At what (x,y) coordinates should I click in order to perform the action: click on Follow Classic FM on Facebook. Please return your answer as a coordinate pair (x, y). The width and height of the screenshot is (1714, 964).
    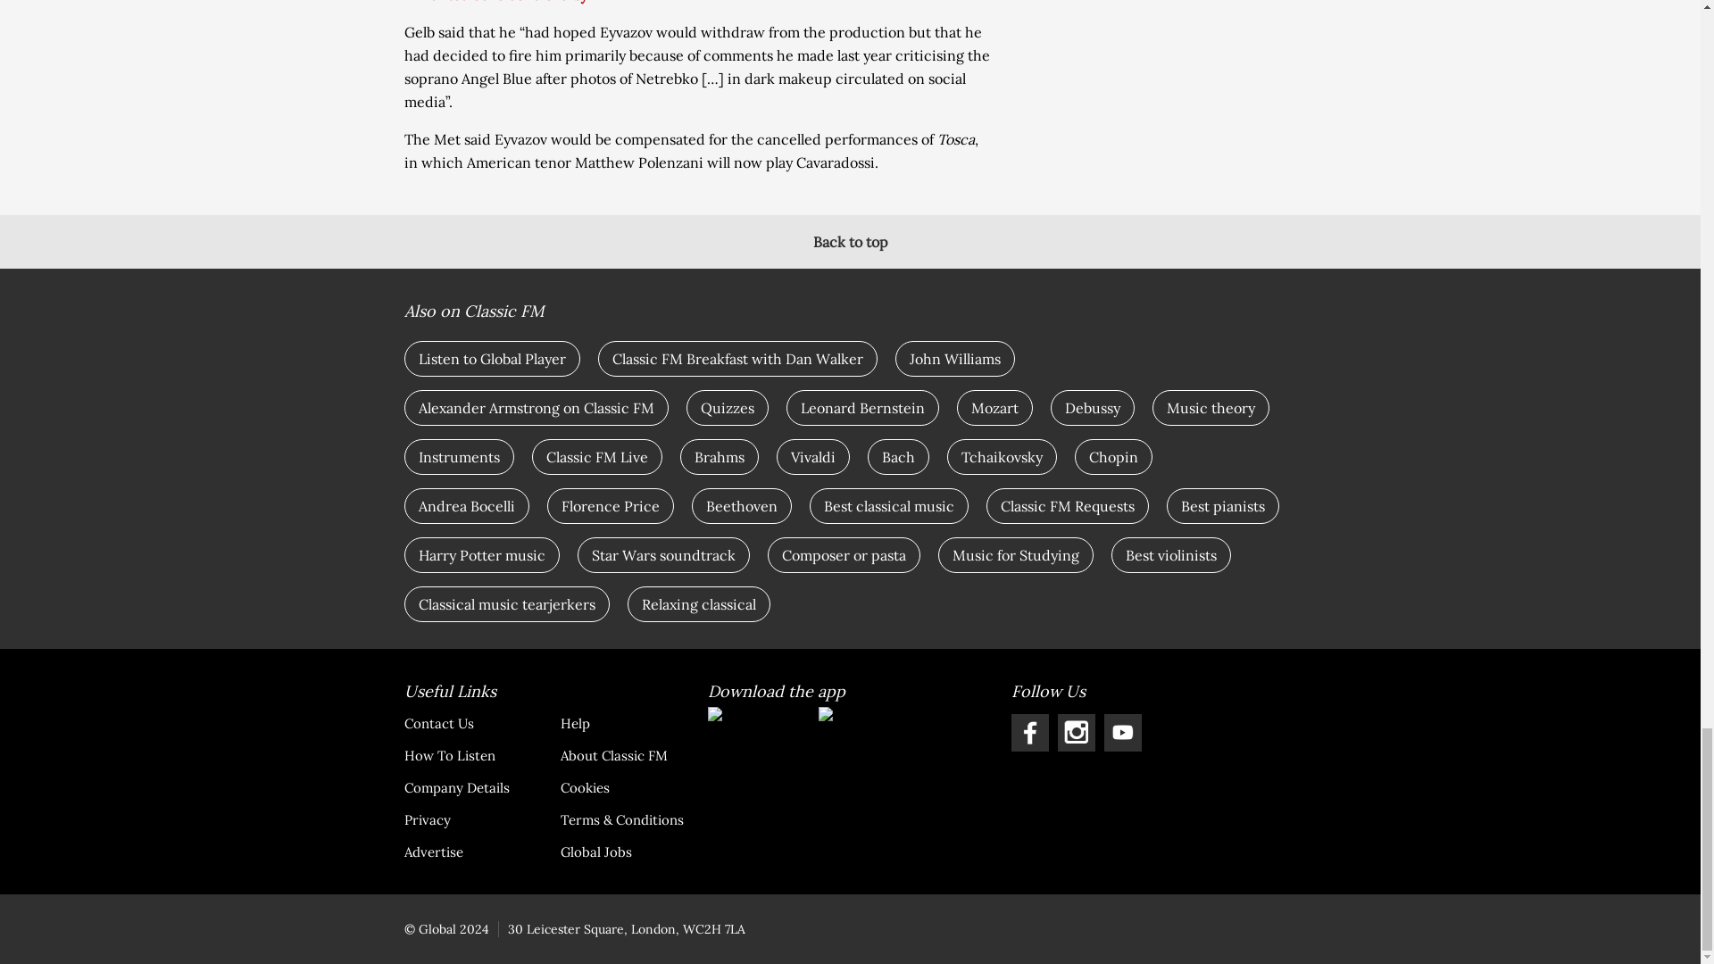
    Looking at the image, I should click on (1028, 733).